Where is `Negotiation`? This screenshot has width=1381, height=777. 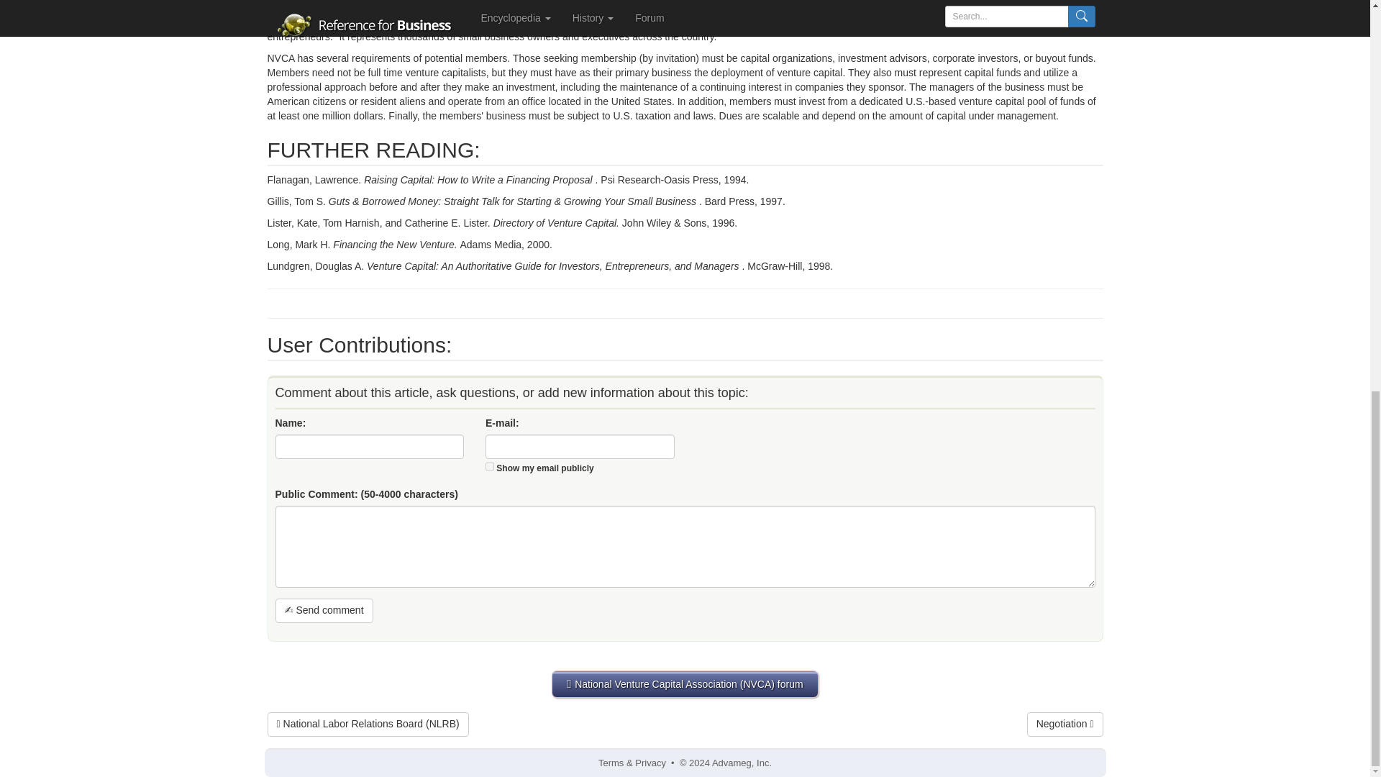
Negotiation is located at coordinates (1065, 724).